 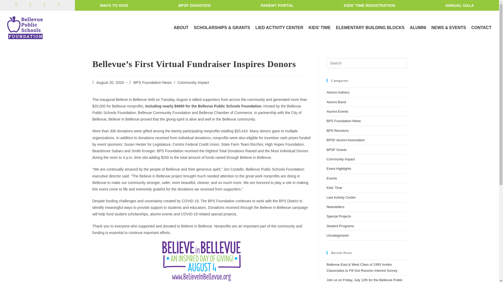 What do you see at coordinates (194, 5) in the screenshot?
I see `BPSF DONATION` at bounding box center [194, 5].